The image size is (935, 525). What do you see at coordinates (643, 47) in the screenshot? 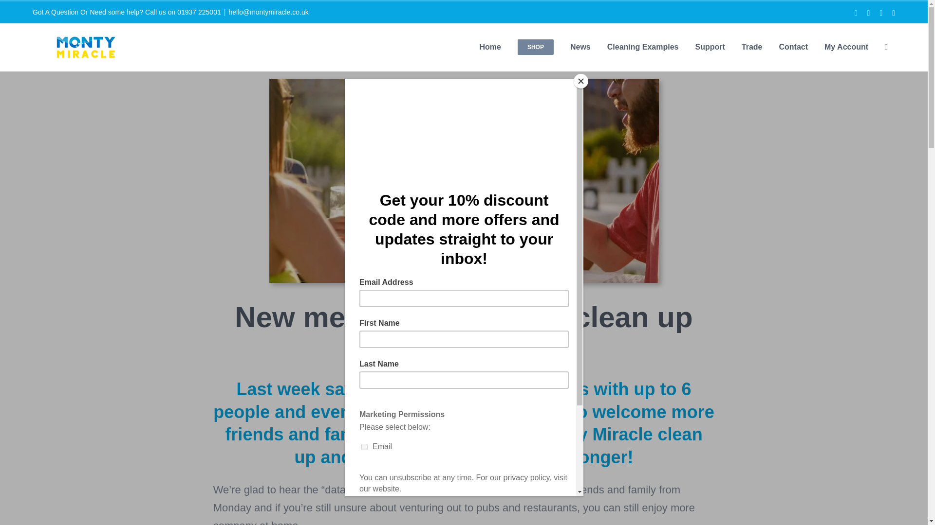
I see `Cleaning Examples` at bounding box center [643, 47].